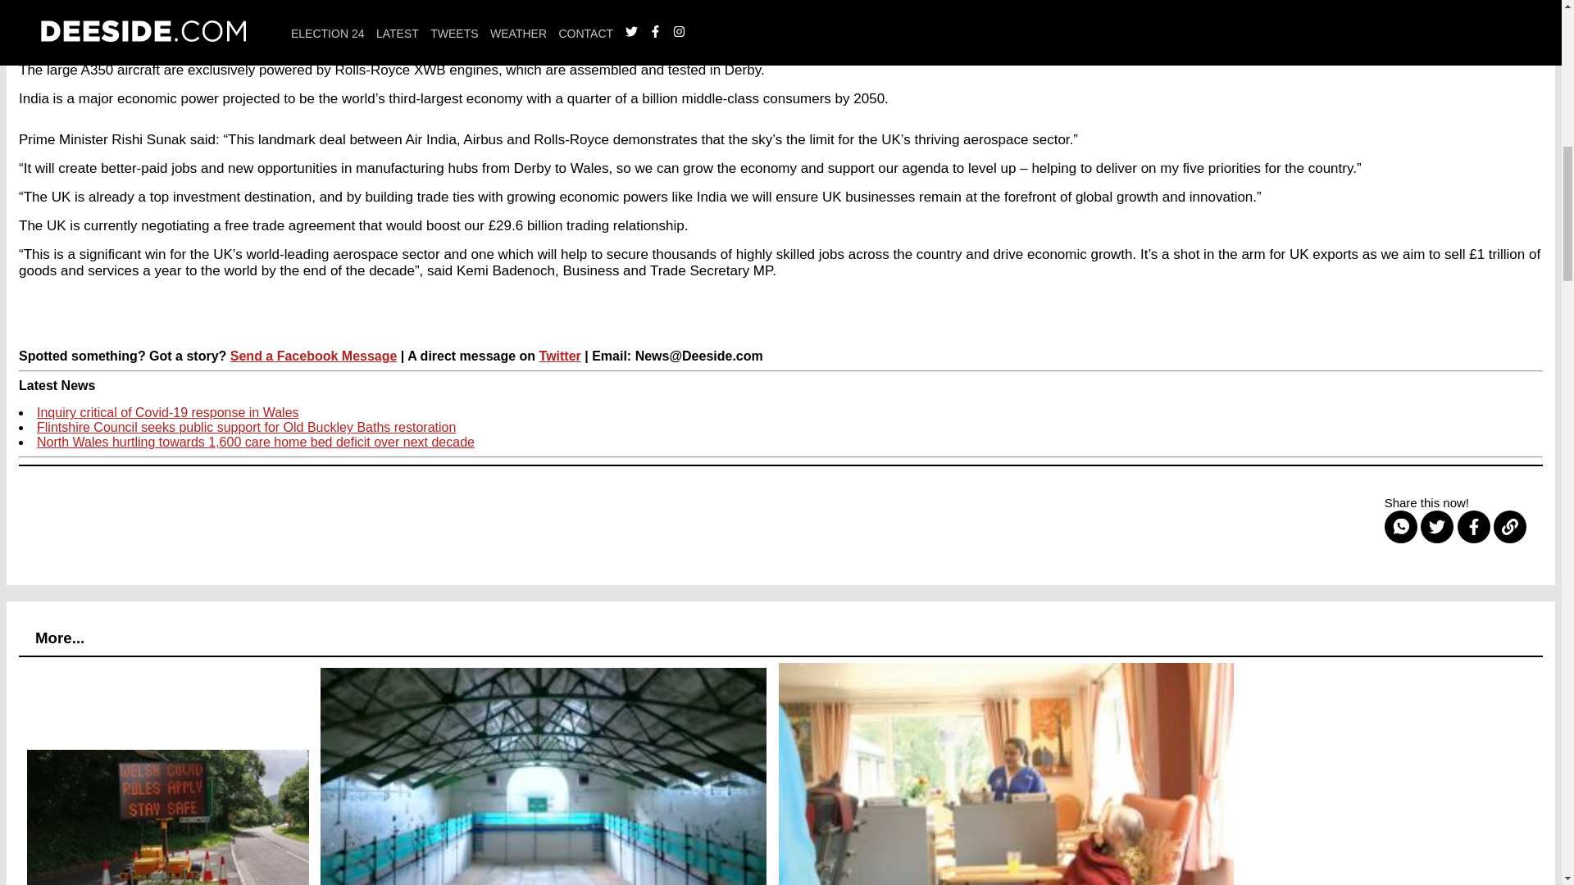  What do you see at coordinates (560, 356) in the screenshot?
I see `Twitter` at bounding box center [560, 356].